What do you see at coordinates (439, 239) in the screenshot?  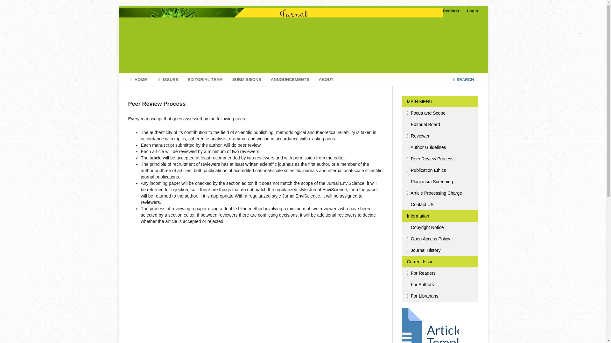 I see `  Open Access Policy` at bounding box center [439, 239].